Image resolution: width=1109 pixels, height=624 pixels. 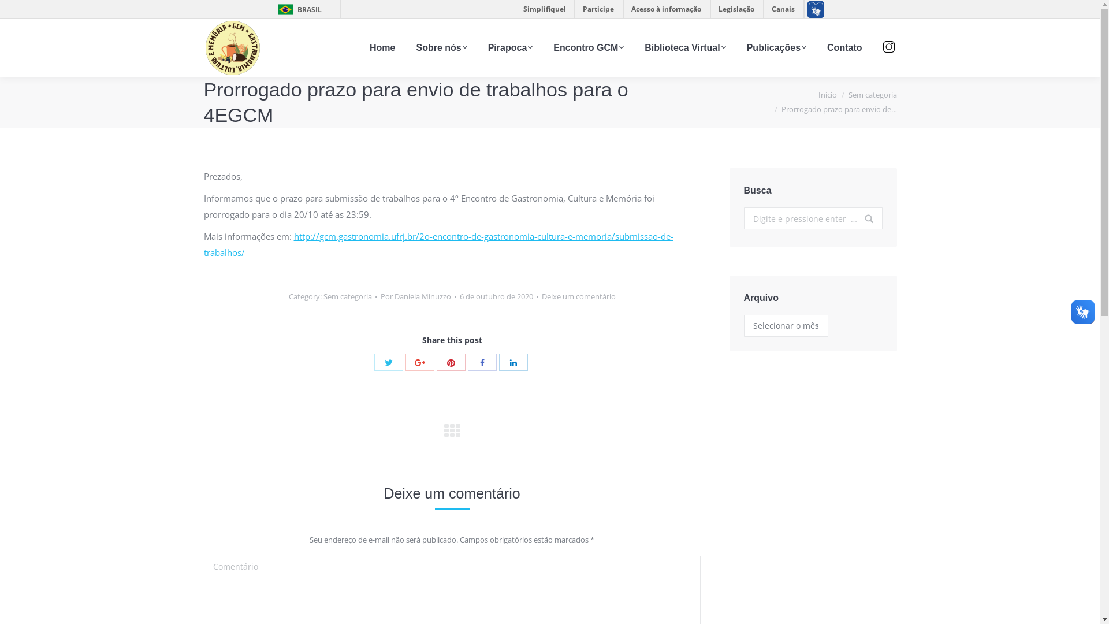 I want to click on Instagram, so click(x=888, y=46).